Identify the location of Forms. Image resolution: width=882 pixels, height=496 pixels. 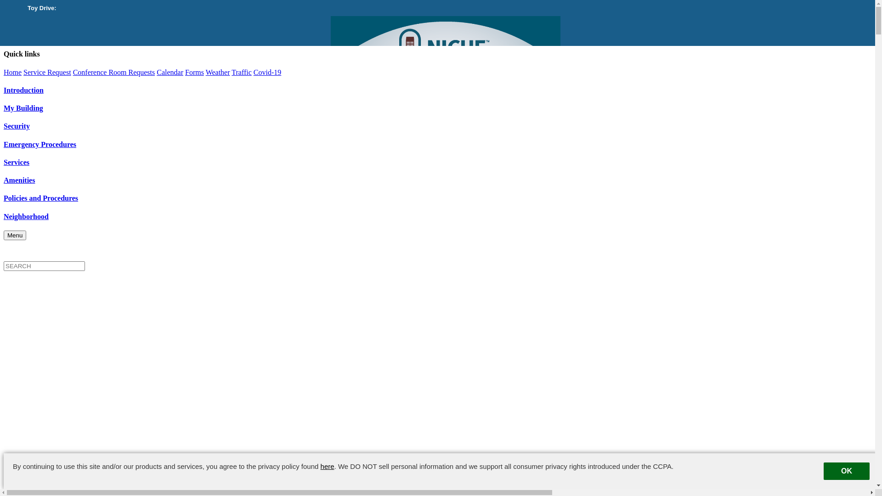
(195, 73).